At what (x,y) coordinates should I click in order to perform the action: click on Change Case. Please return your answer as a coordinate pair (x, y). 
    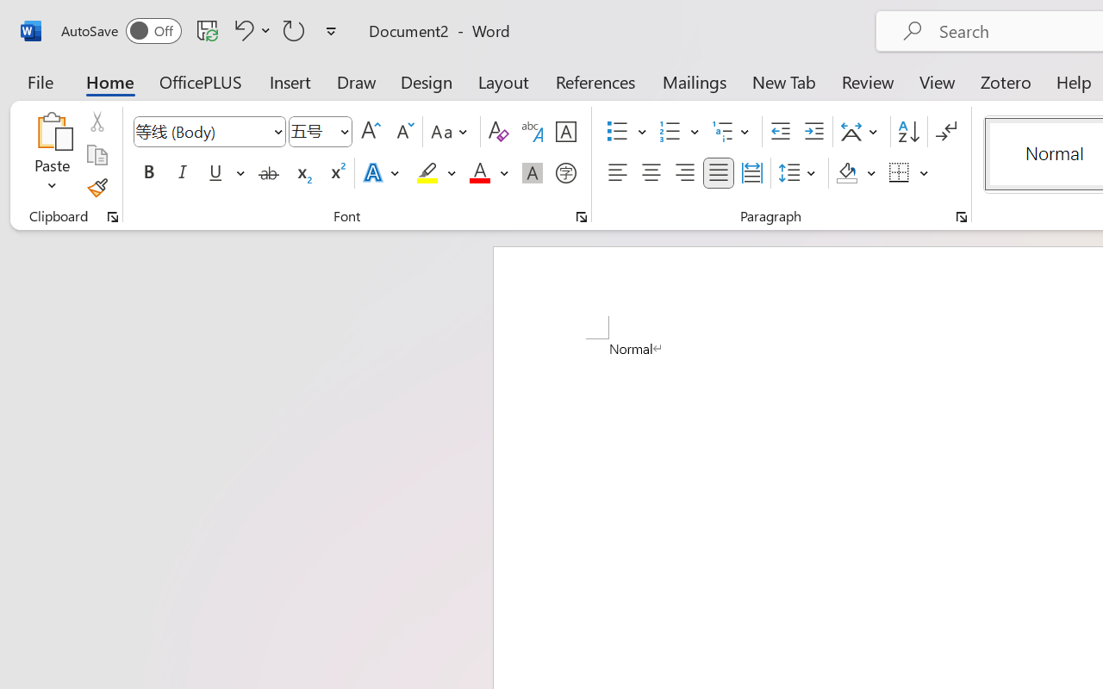
    Looking at the image, I should click on (452, 132).